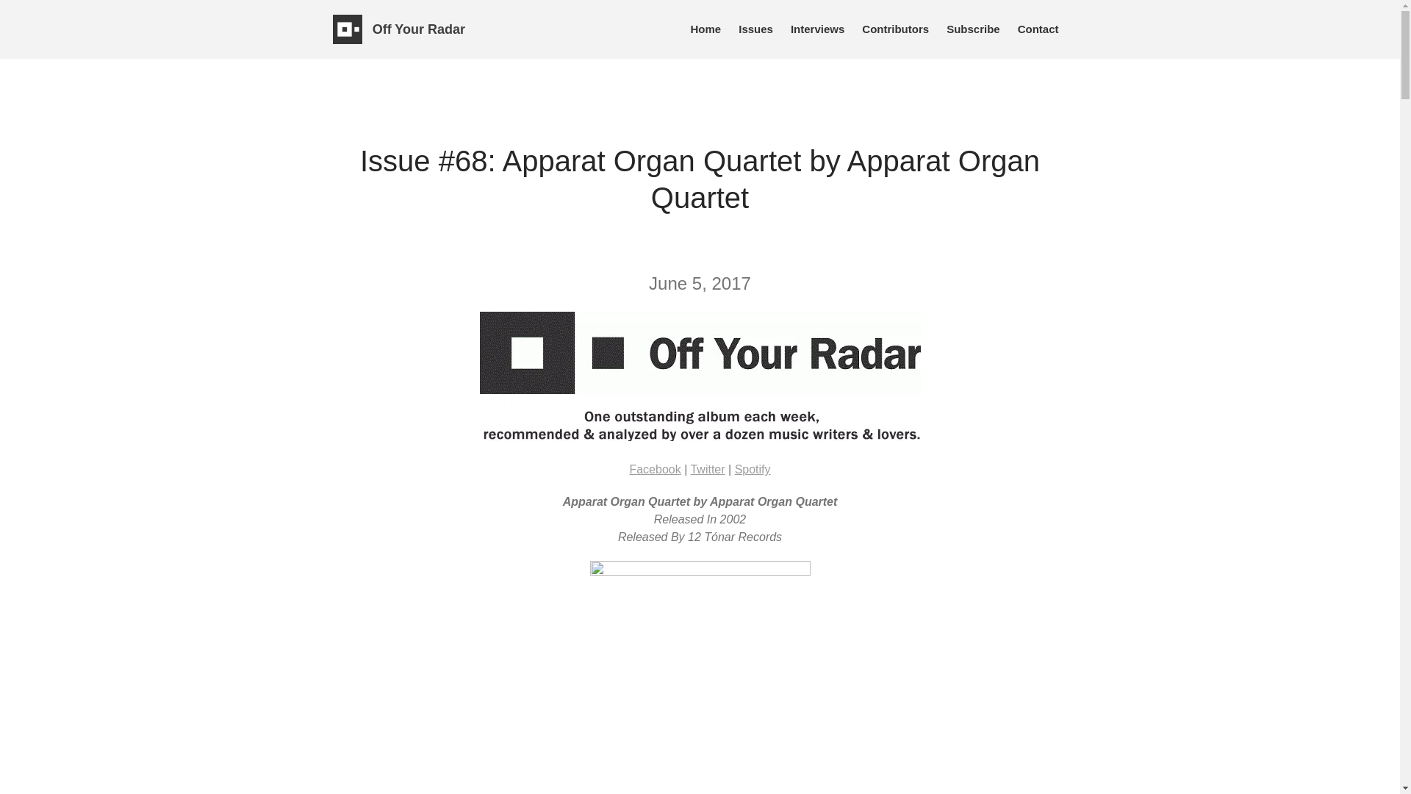 This screenshot has height=794, width=1411. Describe the element at coordinates (707, 469) in the screenshot. I see `Twitter` at that location.